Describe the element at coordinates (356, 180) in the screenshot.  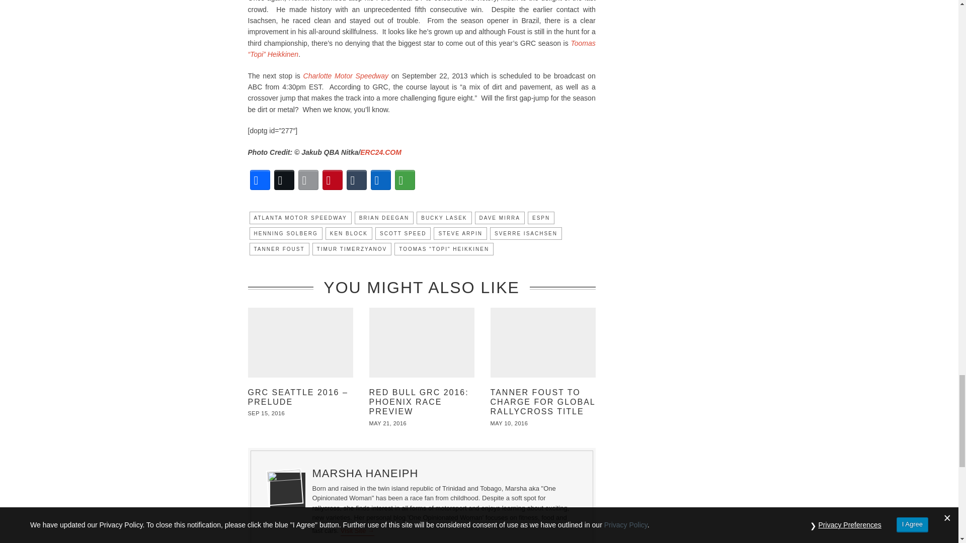
I see `Tumblr` at that location.